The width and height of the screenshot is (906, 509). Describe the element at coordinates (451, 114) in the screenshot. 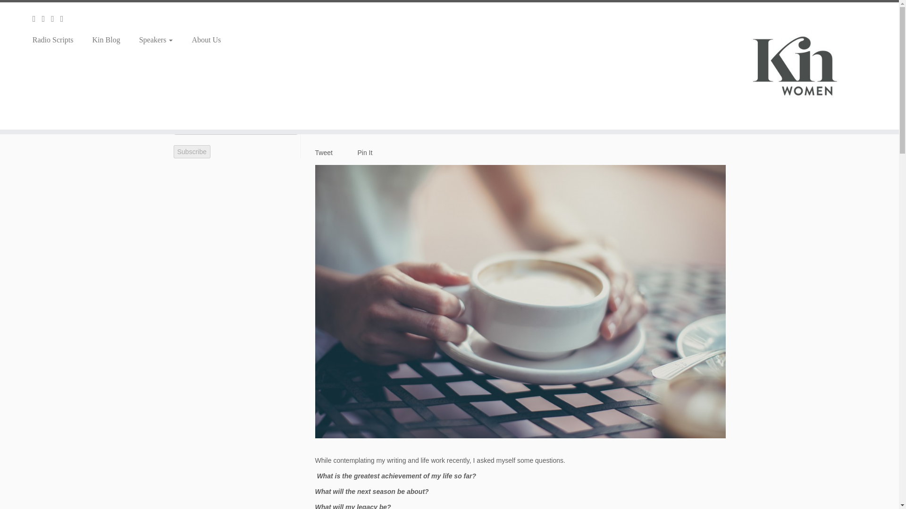

I see `everyday` at that location.